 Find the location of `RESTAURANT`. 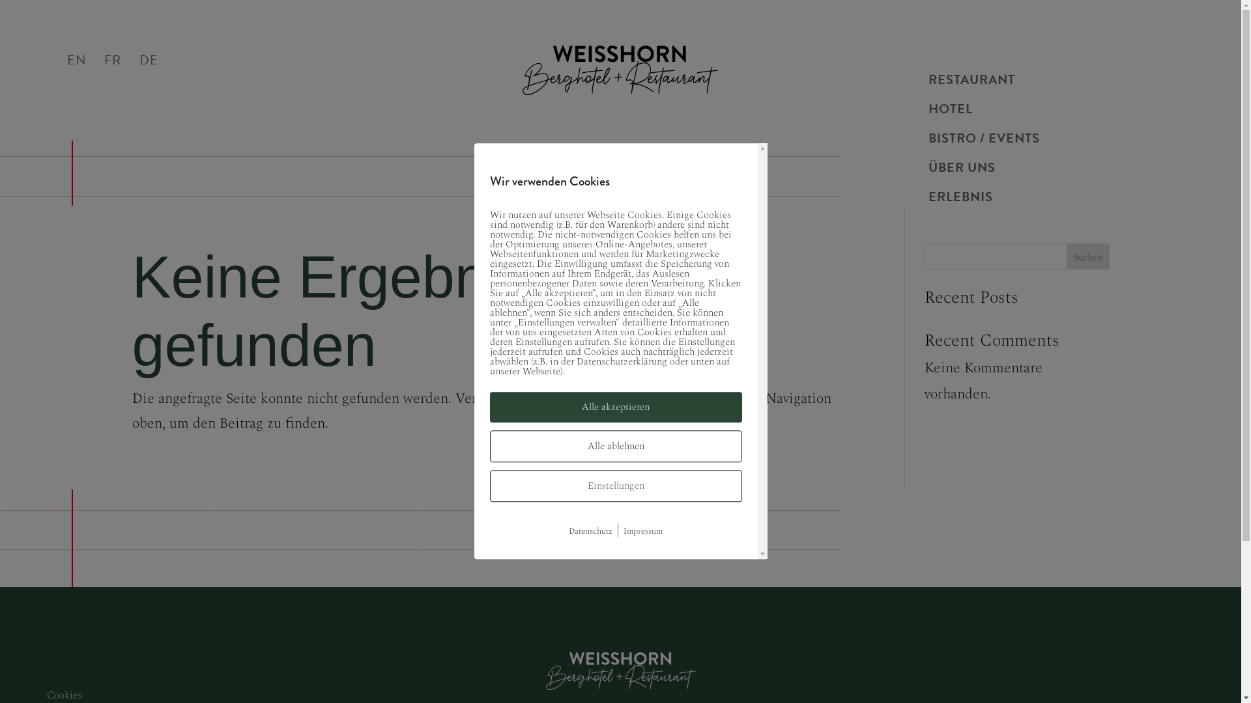

RESTAURANT is located at coordinates (972, 82).